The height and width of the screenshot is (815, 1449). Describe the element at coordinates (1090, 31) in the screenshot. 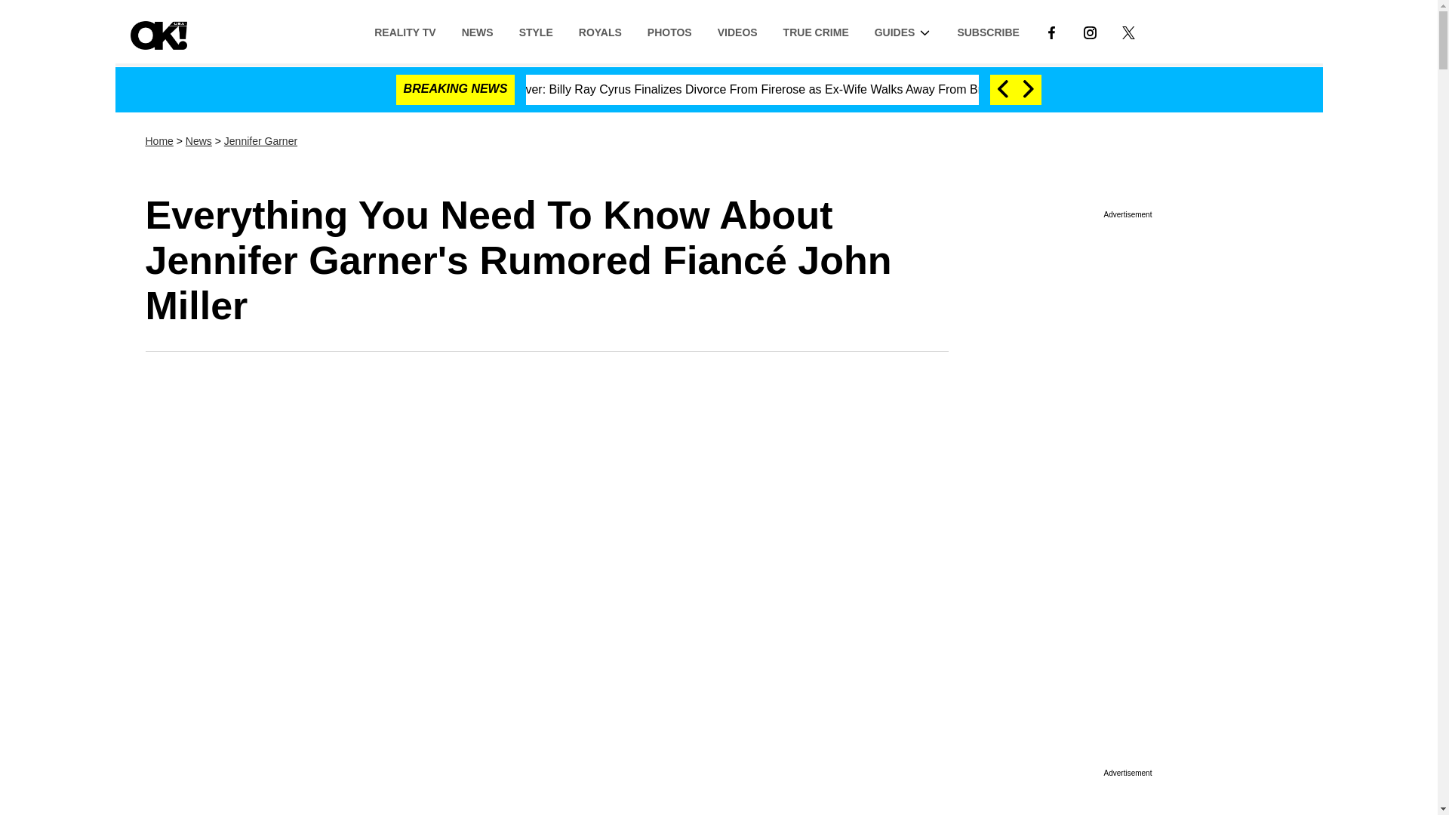

I see `Link to Instagram` at that location.